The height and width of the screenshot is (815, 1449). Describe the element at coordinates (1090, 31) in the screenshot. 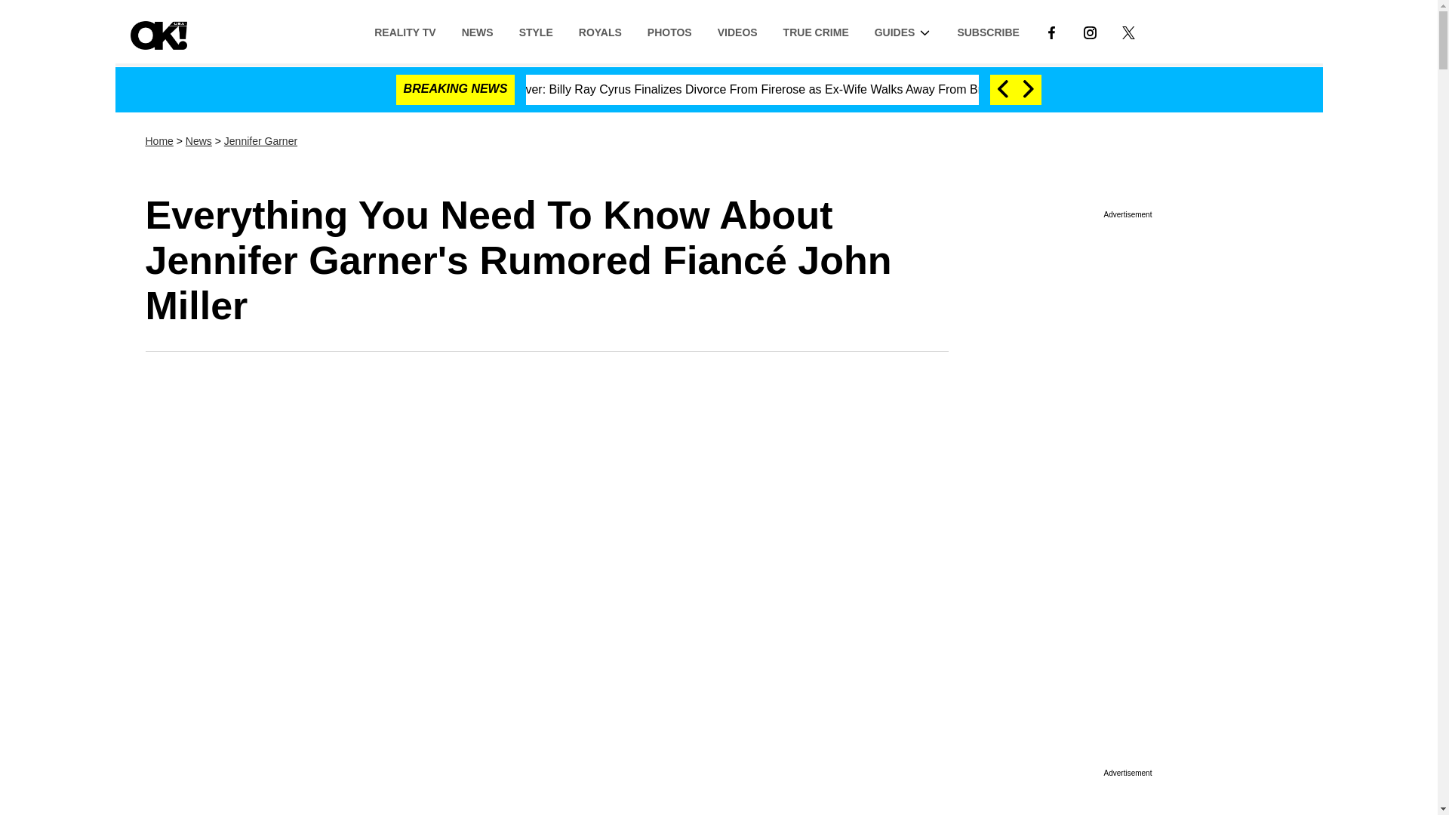

I see `Link to Instagram` at that location.